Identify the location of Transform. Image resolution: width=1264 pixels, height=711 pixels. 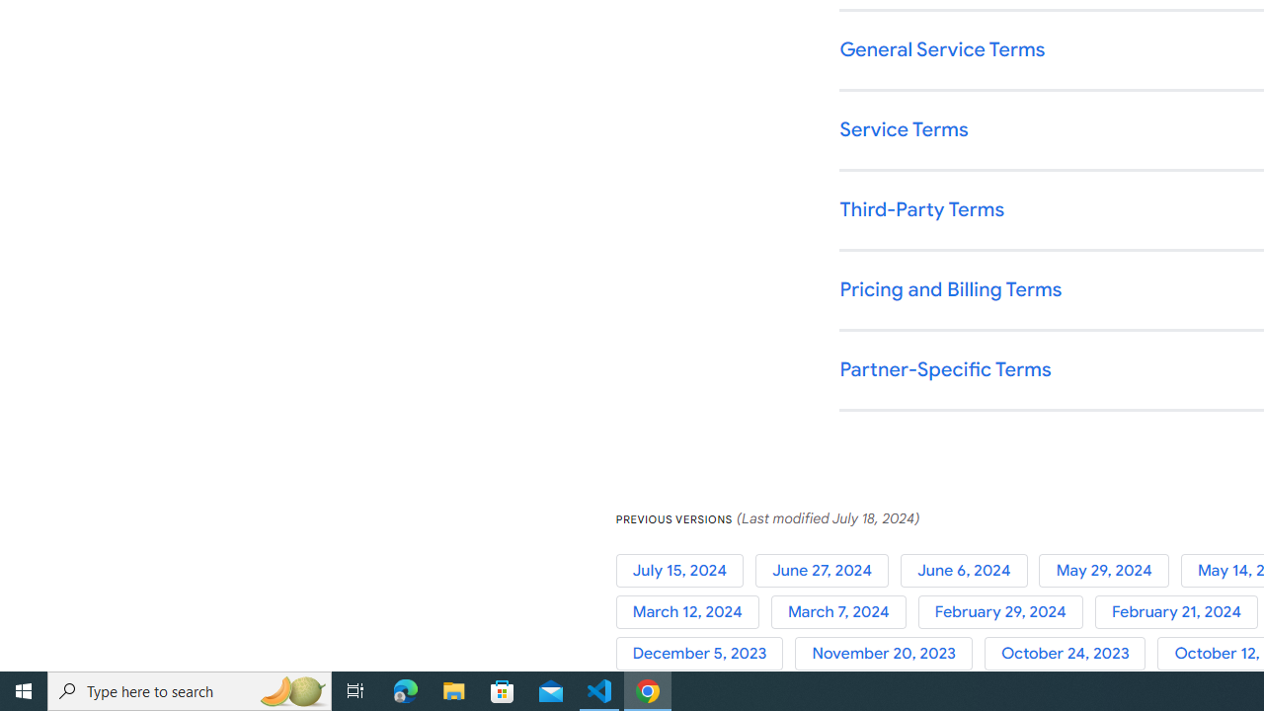
(103, 275).